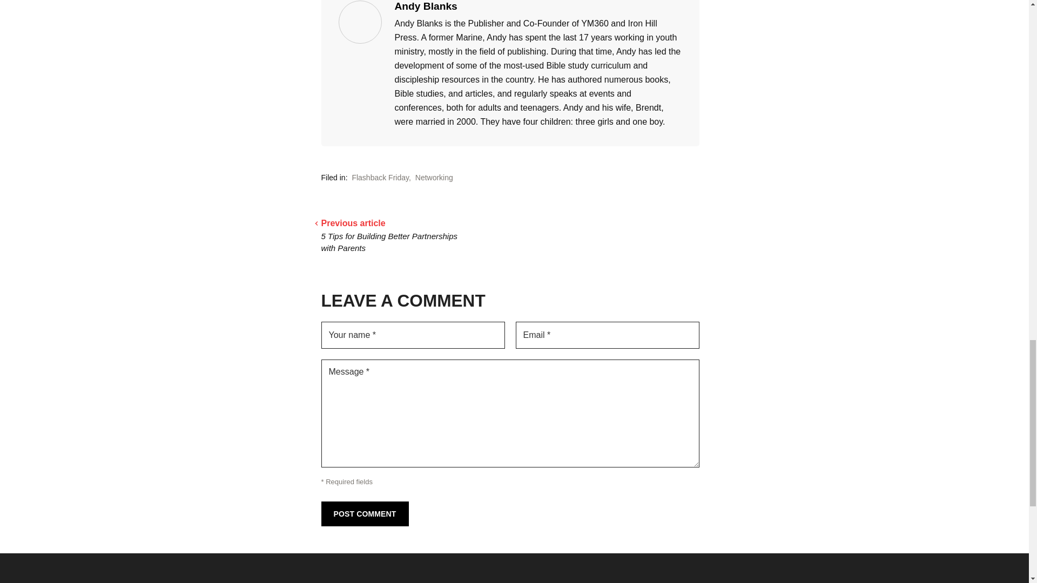 The width and height of the screenshot is (1037, 583). What do you see at coordinates (380, 177) in the screenshot?
I see `Show articles tagged Flashback Friday` at bounding box center [380, 177].